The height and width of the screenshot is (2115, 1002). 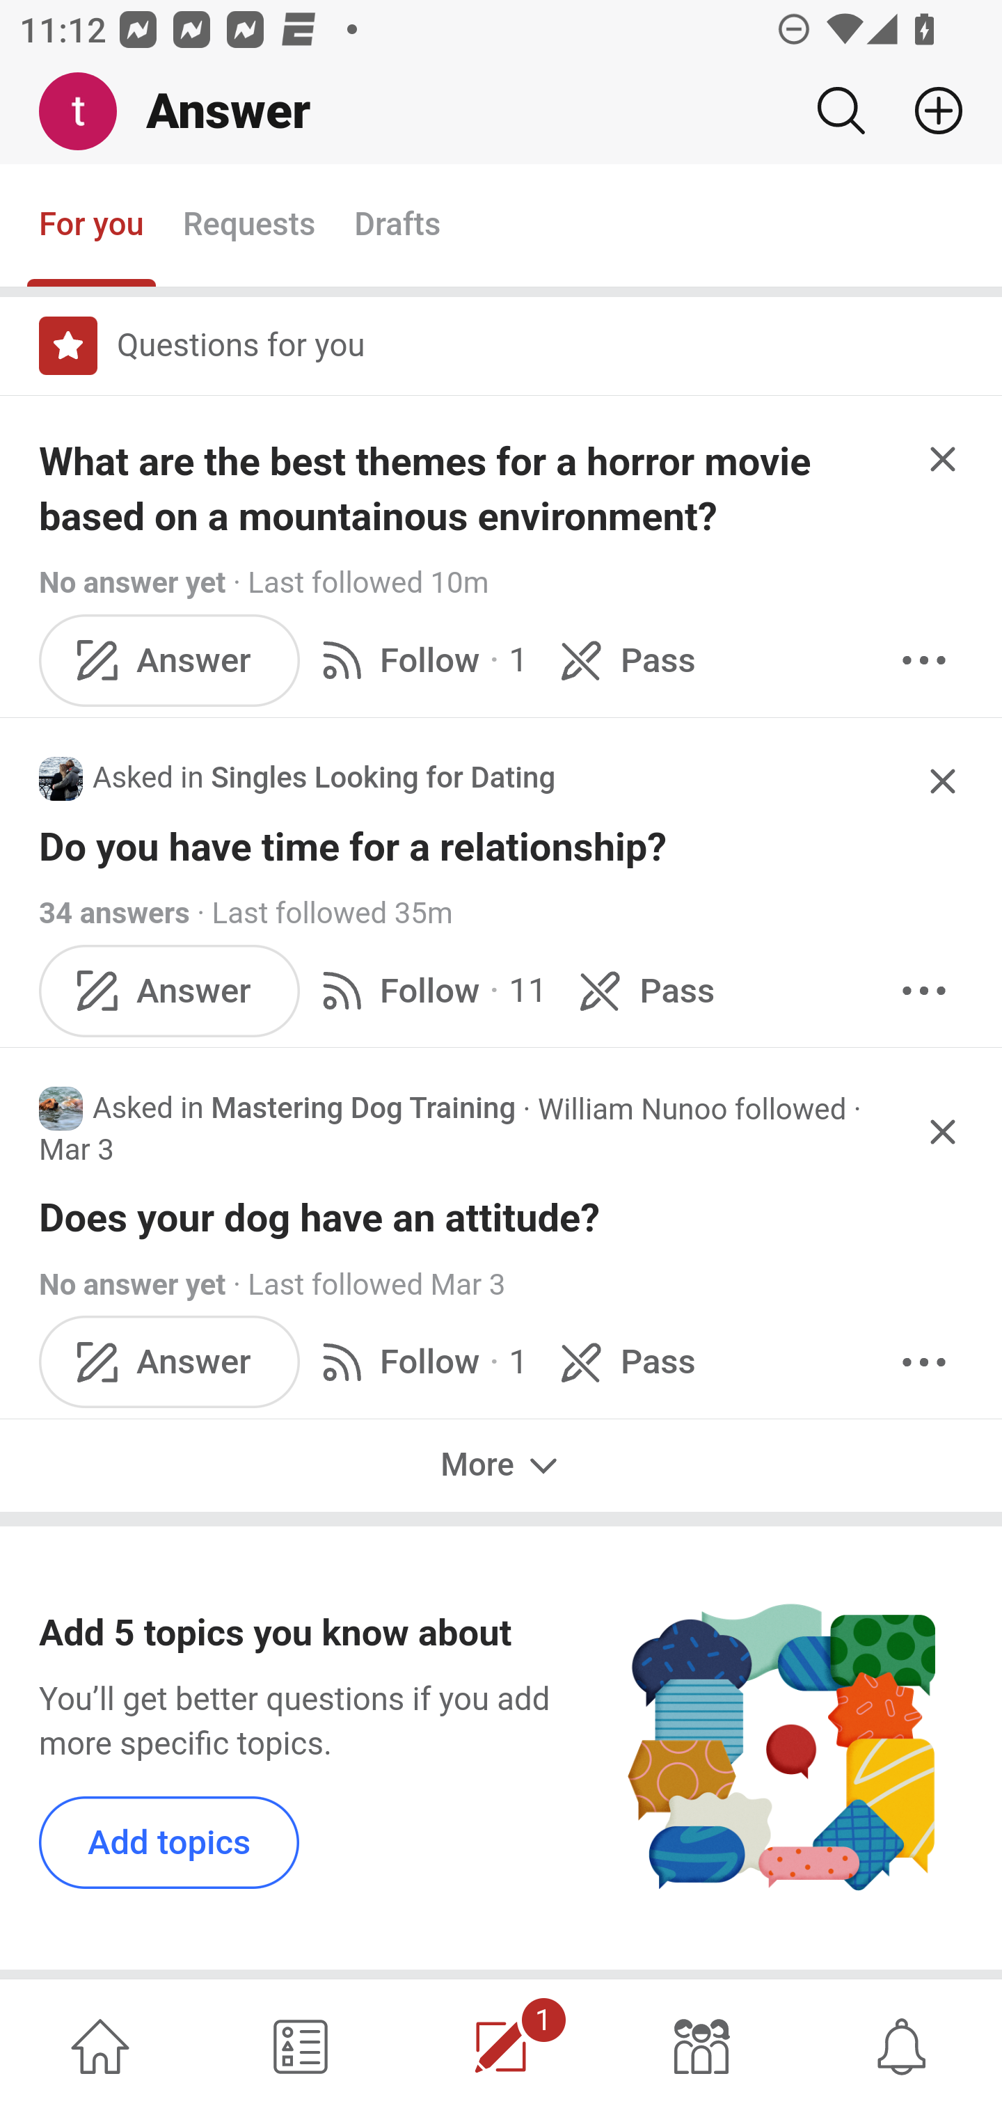 What do you see at coordinates (114, 912) in the screenshot?
I see `34 answers 34  answers` at bounding box center [114, 912].